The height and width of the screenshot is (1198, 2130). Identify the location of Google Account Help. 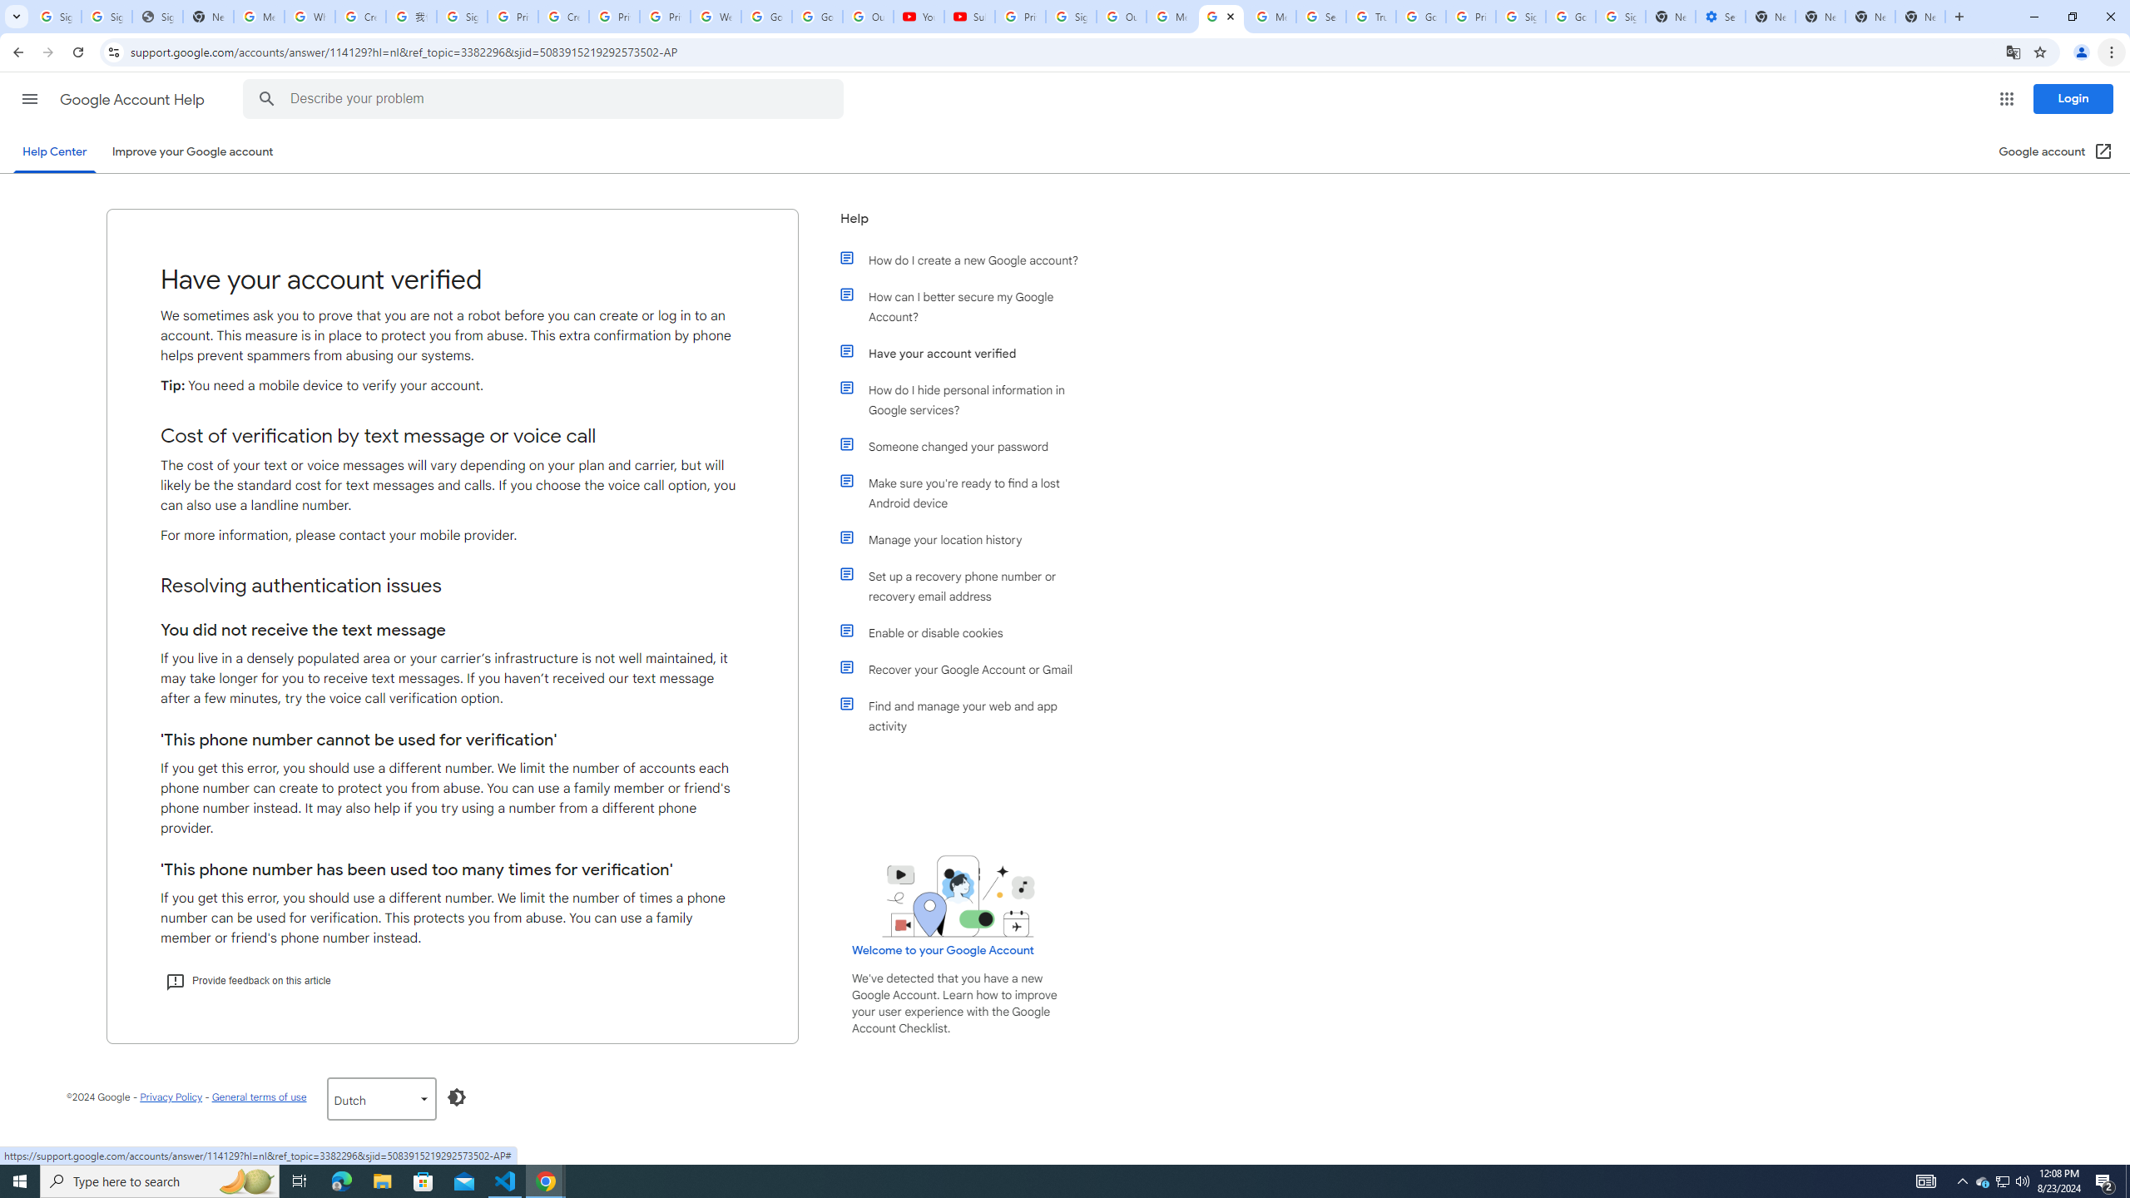
(133, 100).